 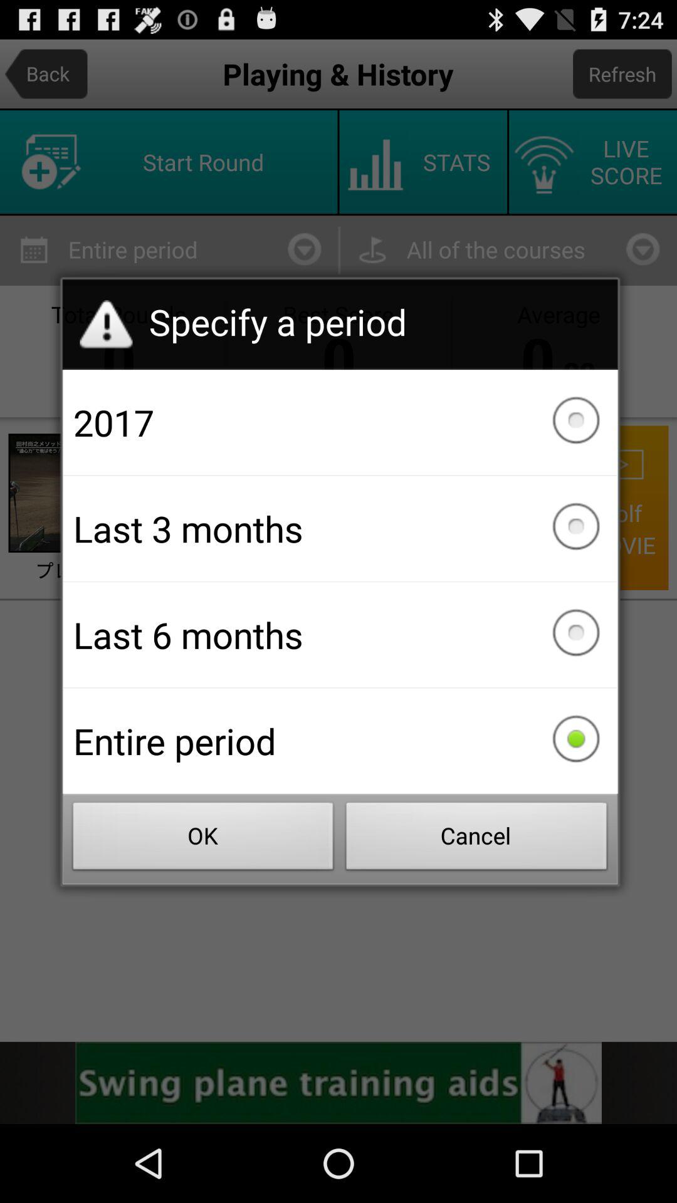 I want to click on choose button at the bottom left corner, so click(x=203, y=840).